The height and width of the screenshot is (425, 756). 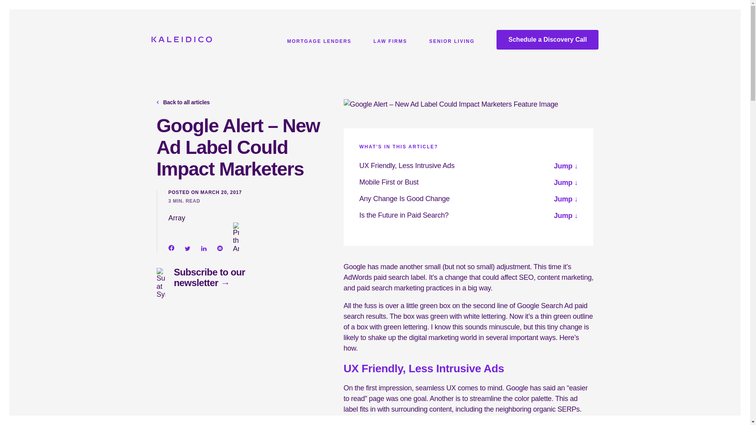 I want to click on SENIOR LIVING, so click(x=452, y=45).